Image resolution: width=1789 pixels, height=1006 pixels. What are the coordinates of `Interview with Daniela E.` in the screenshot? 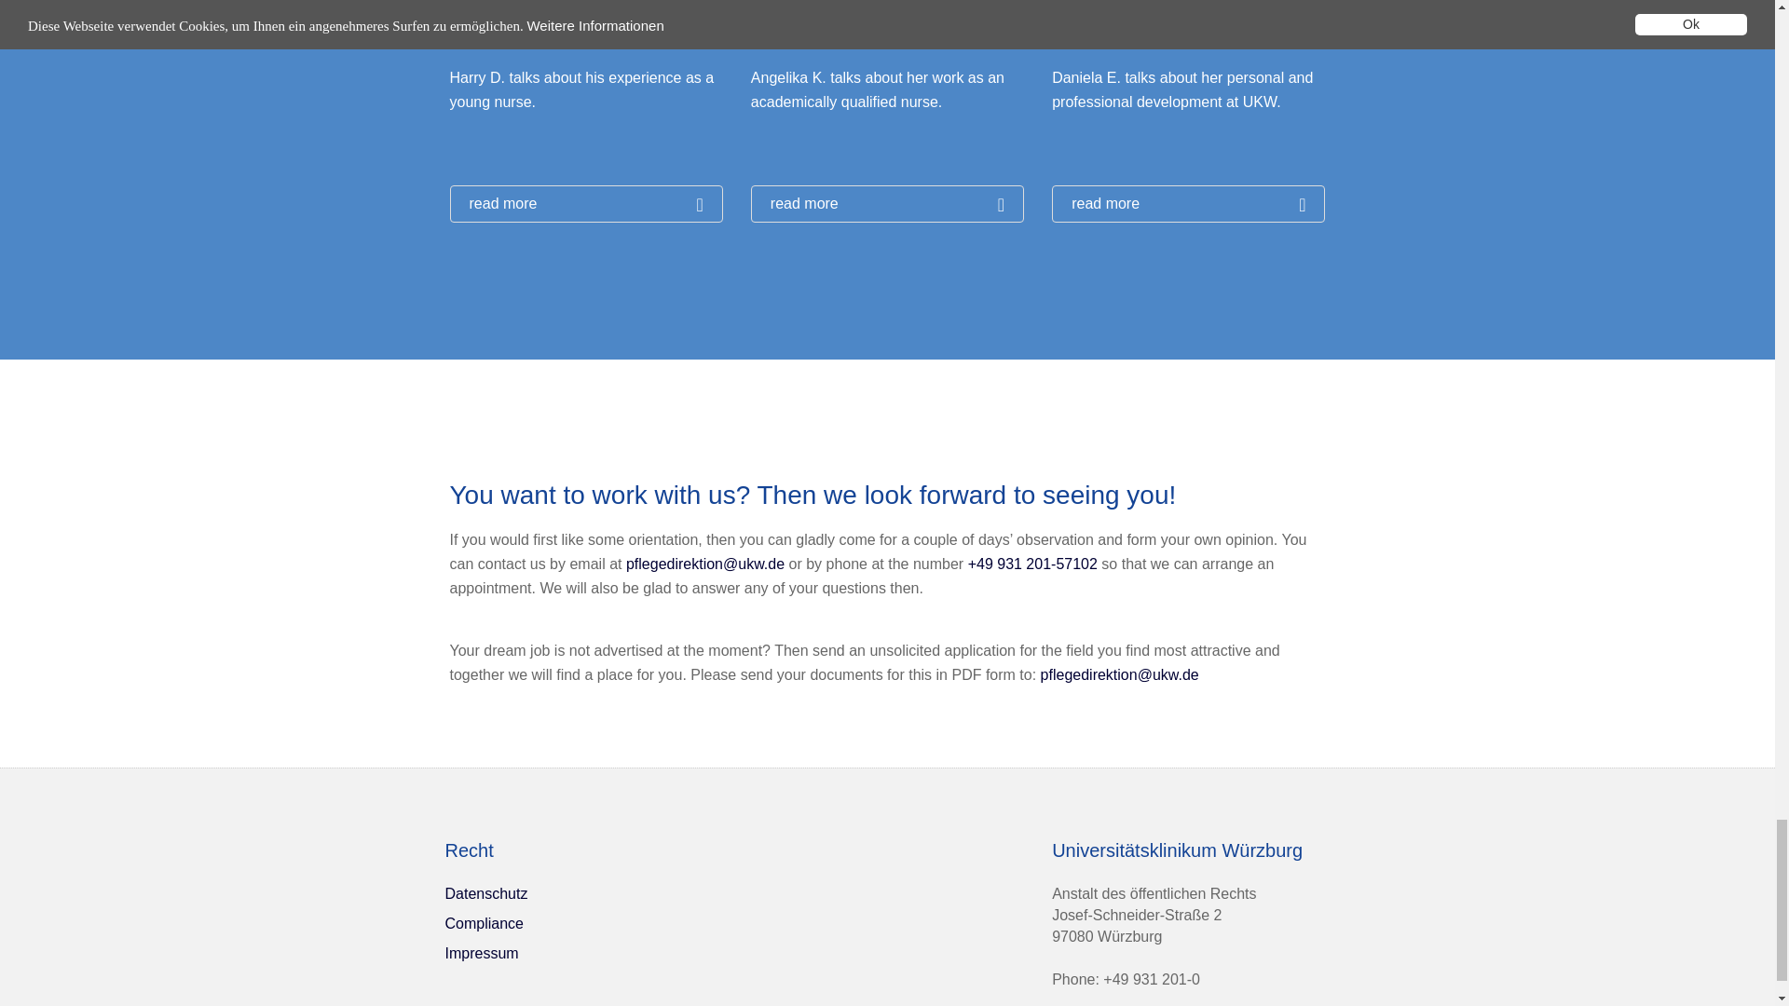 It's located at (1188, 203).